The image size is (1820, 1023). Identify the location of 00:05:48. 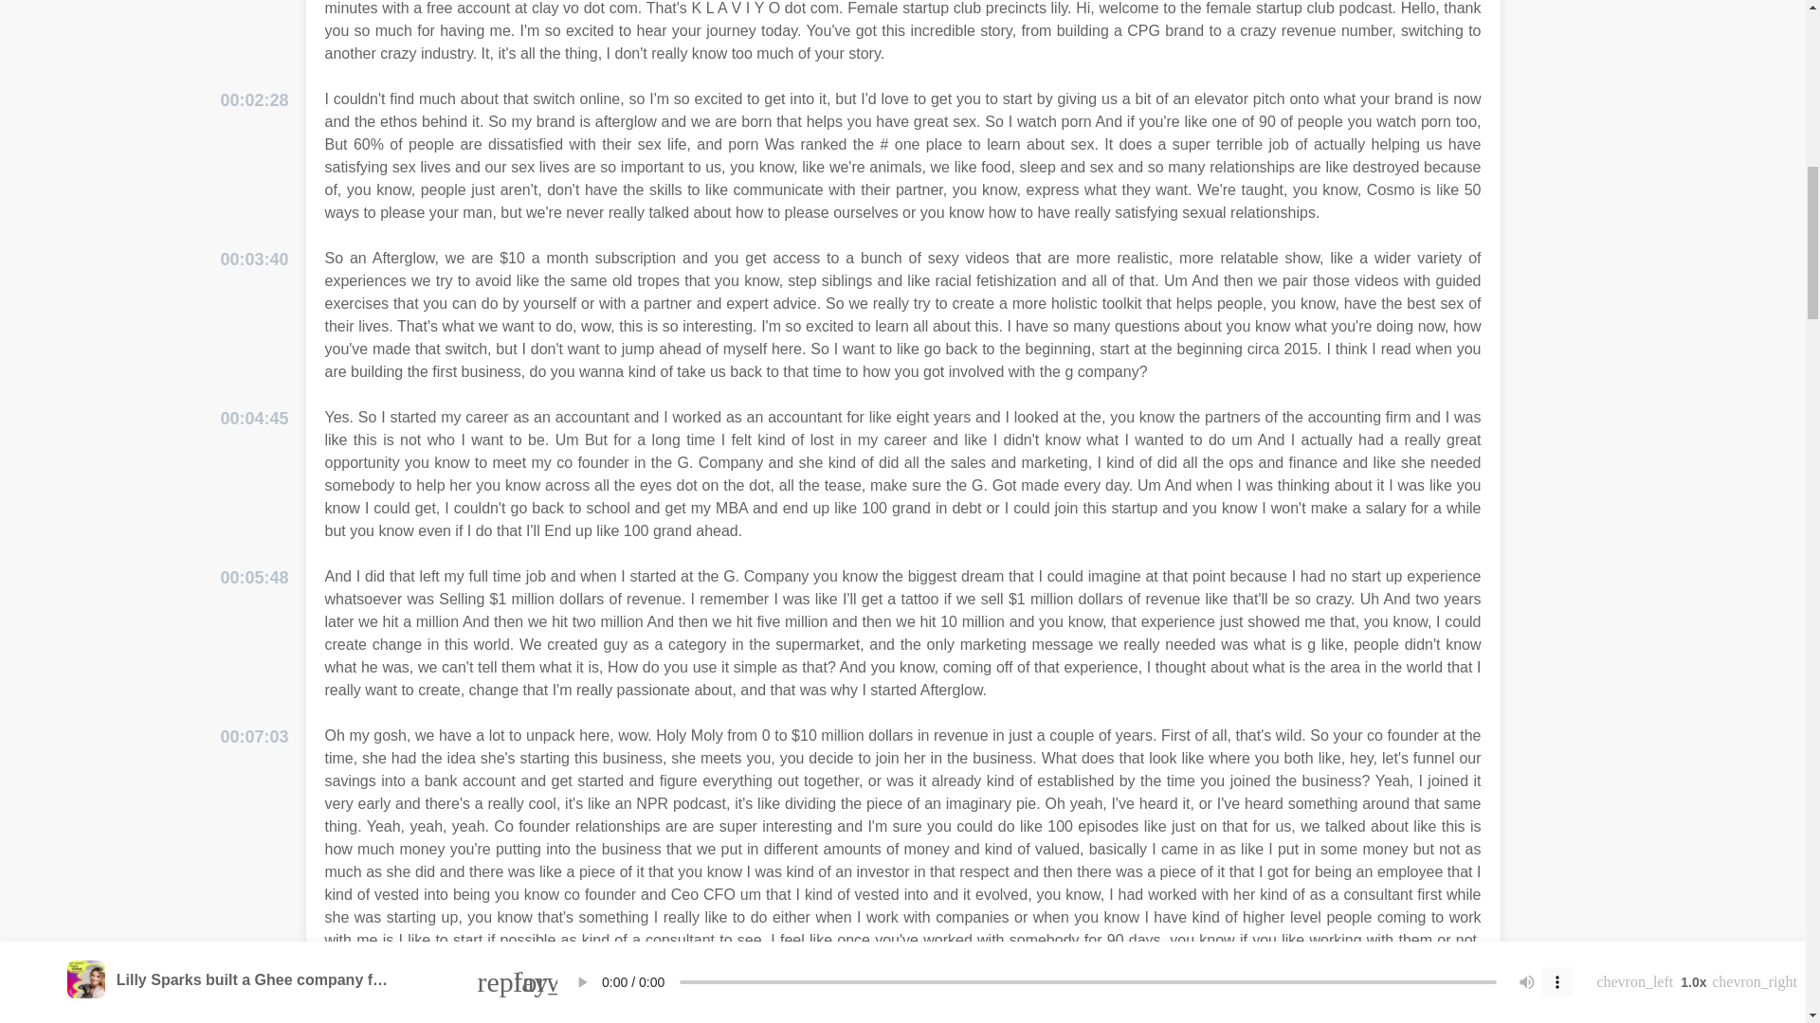
(254, 578).